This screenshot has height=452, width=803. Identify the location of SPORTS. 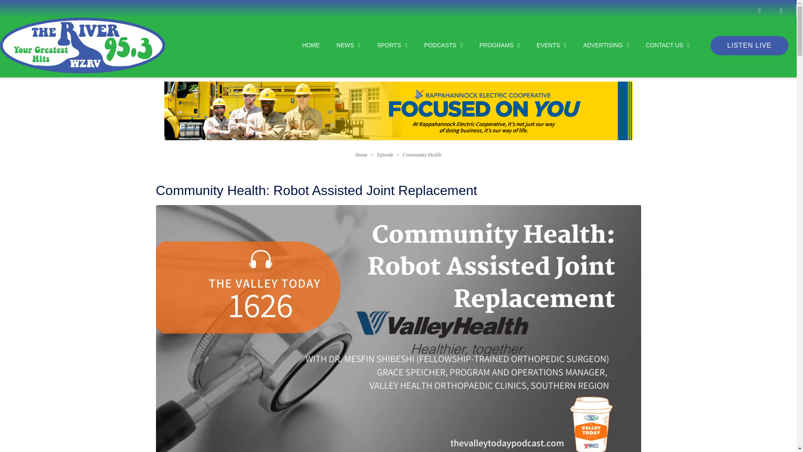
(384, 45).